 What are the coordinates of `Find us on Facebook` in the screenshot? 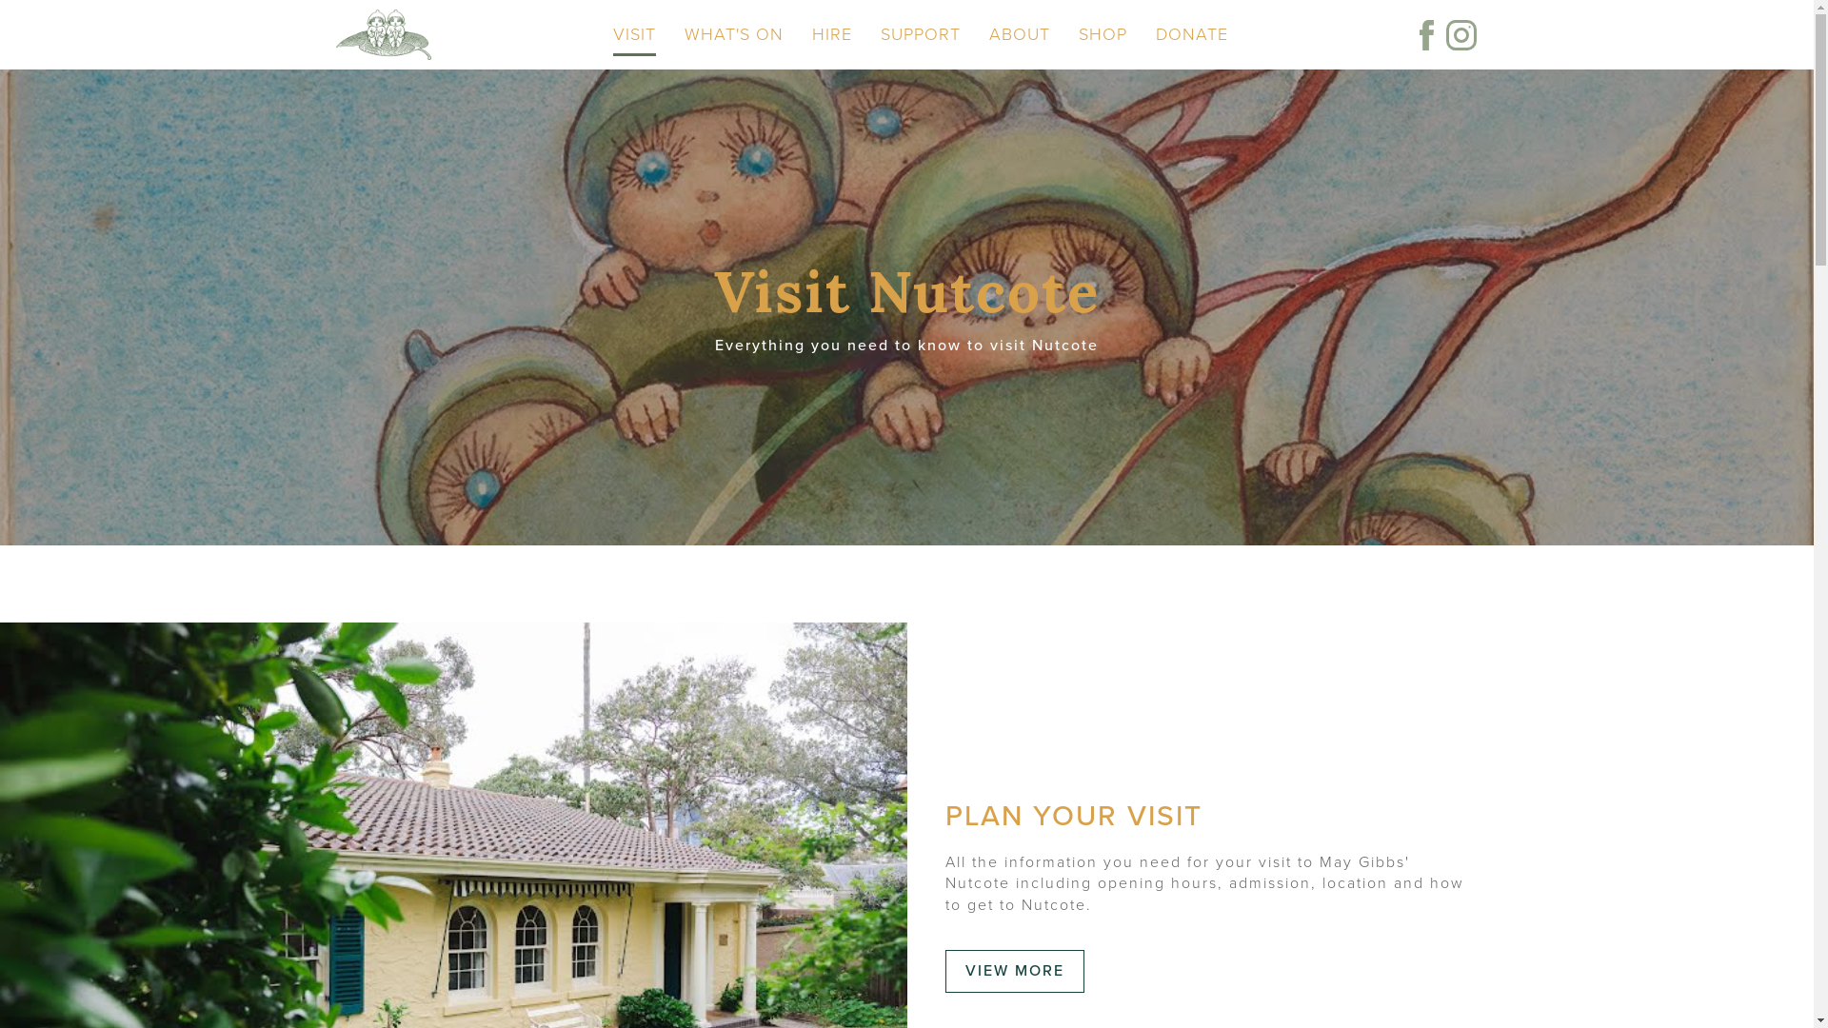 It's located at (1426, 35).